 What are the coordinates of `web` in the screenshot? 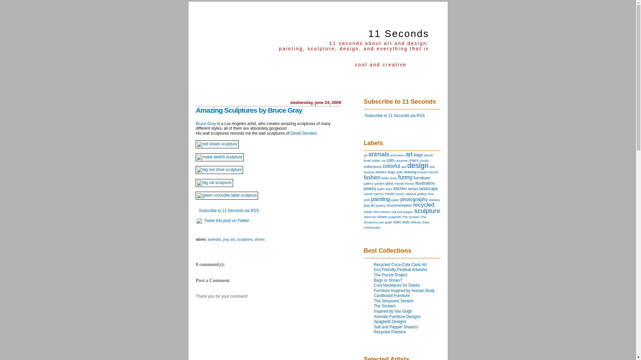 It's located at (406, 222).